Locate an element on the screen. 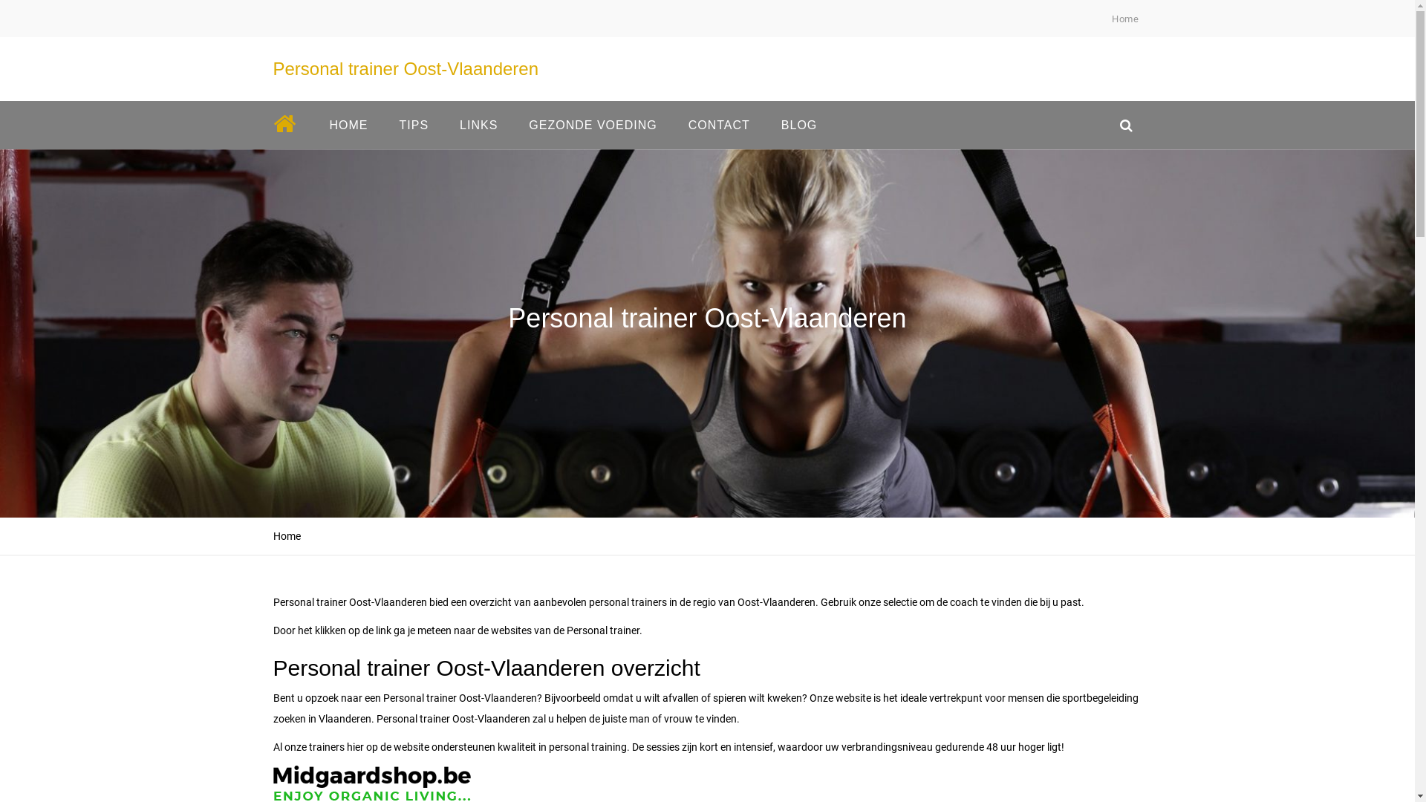 This screenshot has height=802, width=1426. BLOG is located at coordinates (799, 125).